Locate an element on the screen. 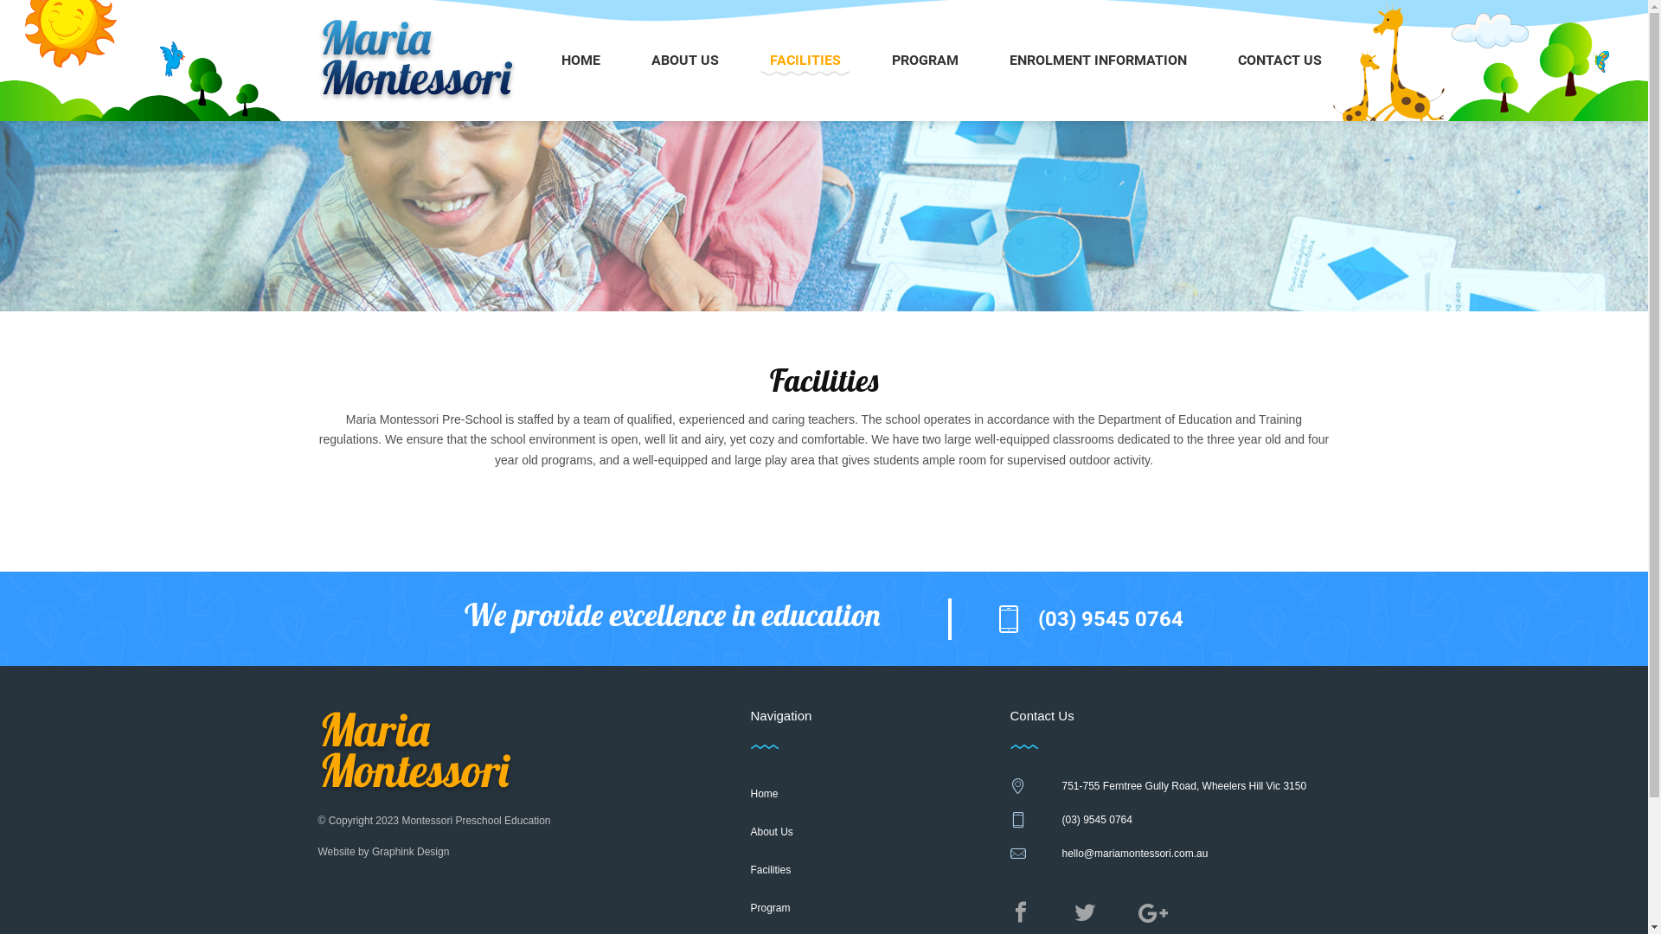 The height and width of the screenshot is (934, 1661). HOME is located at coordinates (581, 61).